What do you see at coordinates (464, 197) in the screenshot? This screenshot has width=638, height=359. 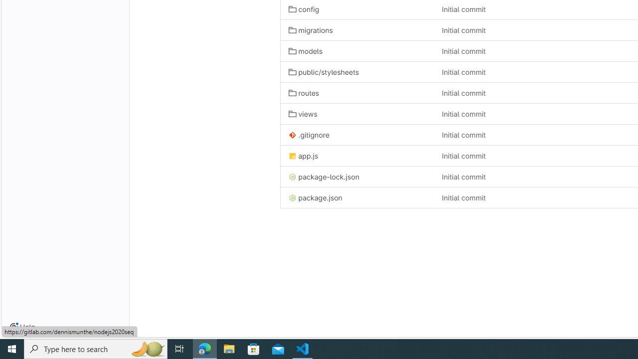 I see `Initial commit` at bounding box center [464, 197].